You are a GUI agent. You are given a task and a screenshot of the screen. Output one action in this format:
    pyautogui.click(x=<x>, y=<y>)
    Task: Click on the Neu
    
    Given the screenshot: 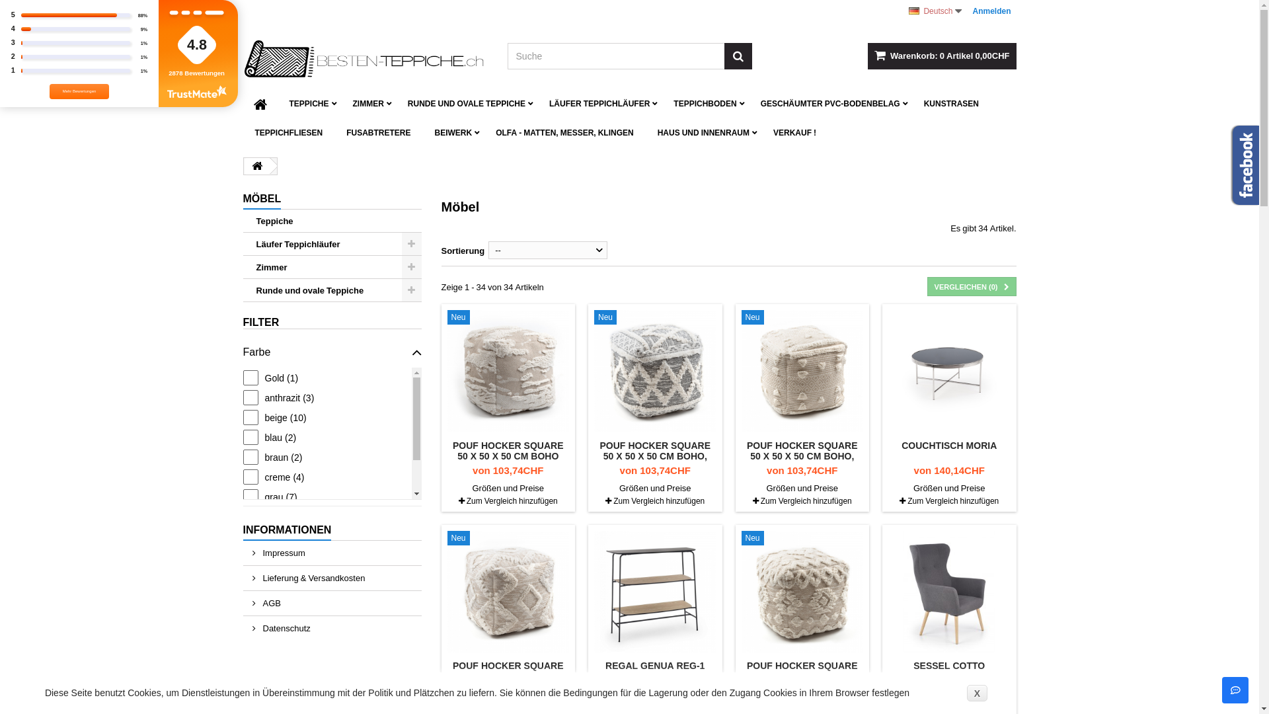 What is the action you would take?
    pyautogui.click(x=772, y=317)
    